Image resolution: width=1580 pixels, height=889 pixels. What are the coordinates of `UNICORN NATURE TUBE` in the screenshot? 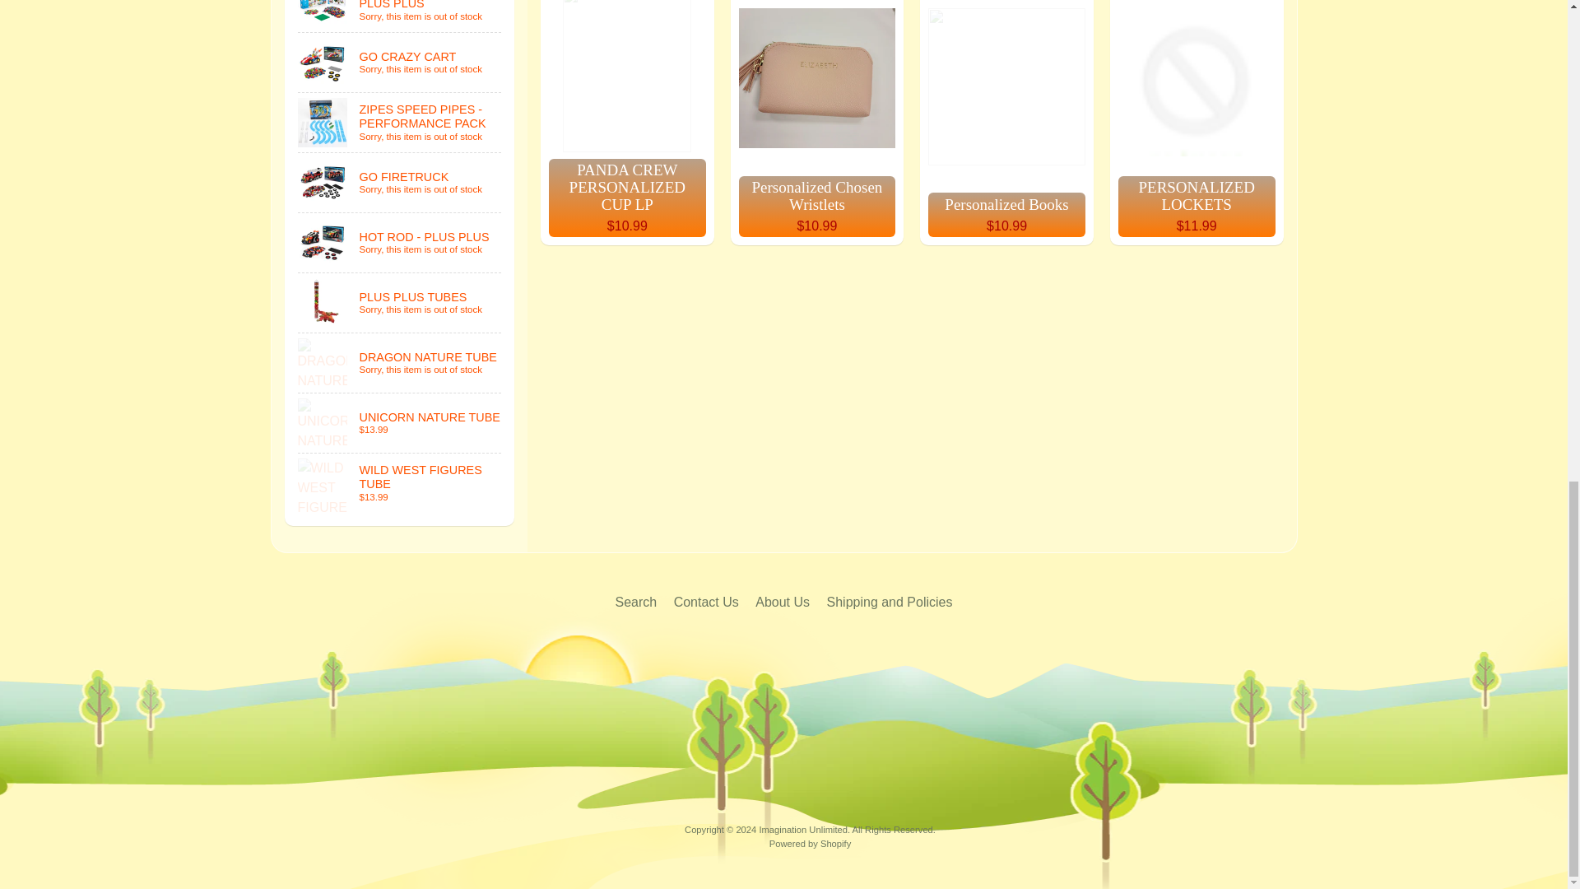 It's located at (400, 423).